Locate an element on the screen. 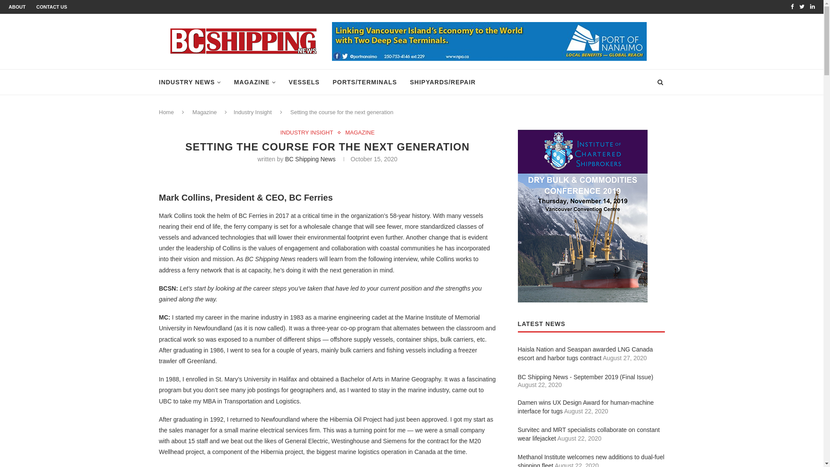  PORTS/TERMINALS is located at coordinates (365, 82).